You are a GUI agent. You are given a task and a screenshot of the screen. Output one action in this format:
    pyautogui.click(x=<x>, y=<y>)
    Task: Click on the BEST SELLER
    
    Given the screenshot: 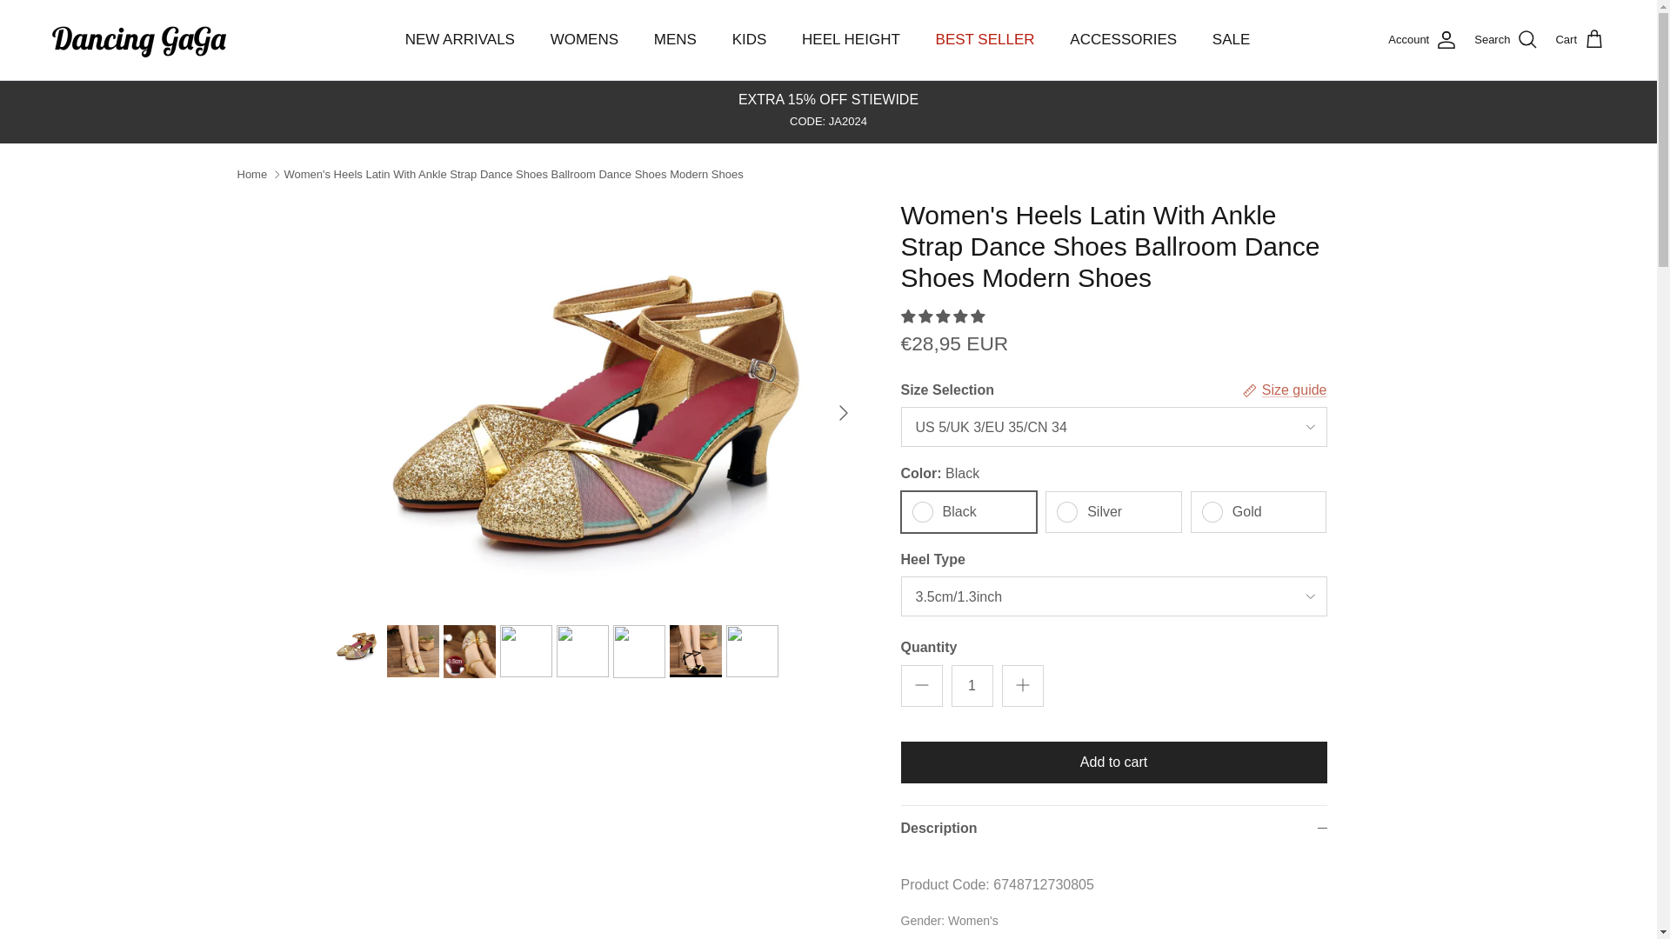 What is the action you would take?
    pyautogui.click(x=985, y=40)
    